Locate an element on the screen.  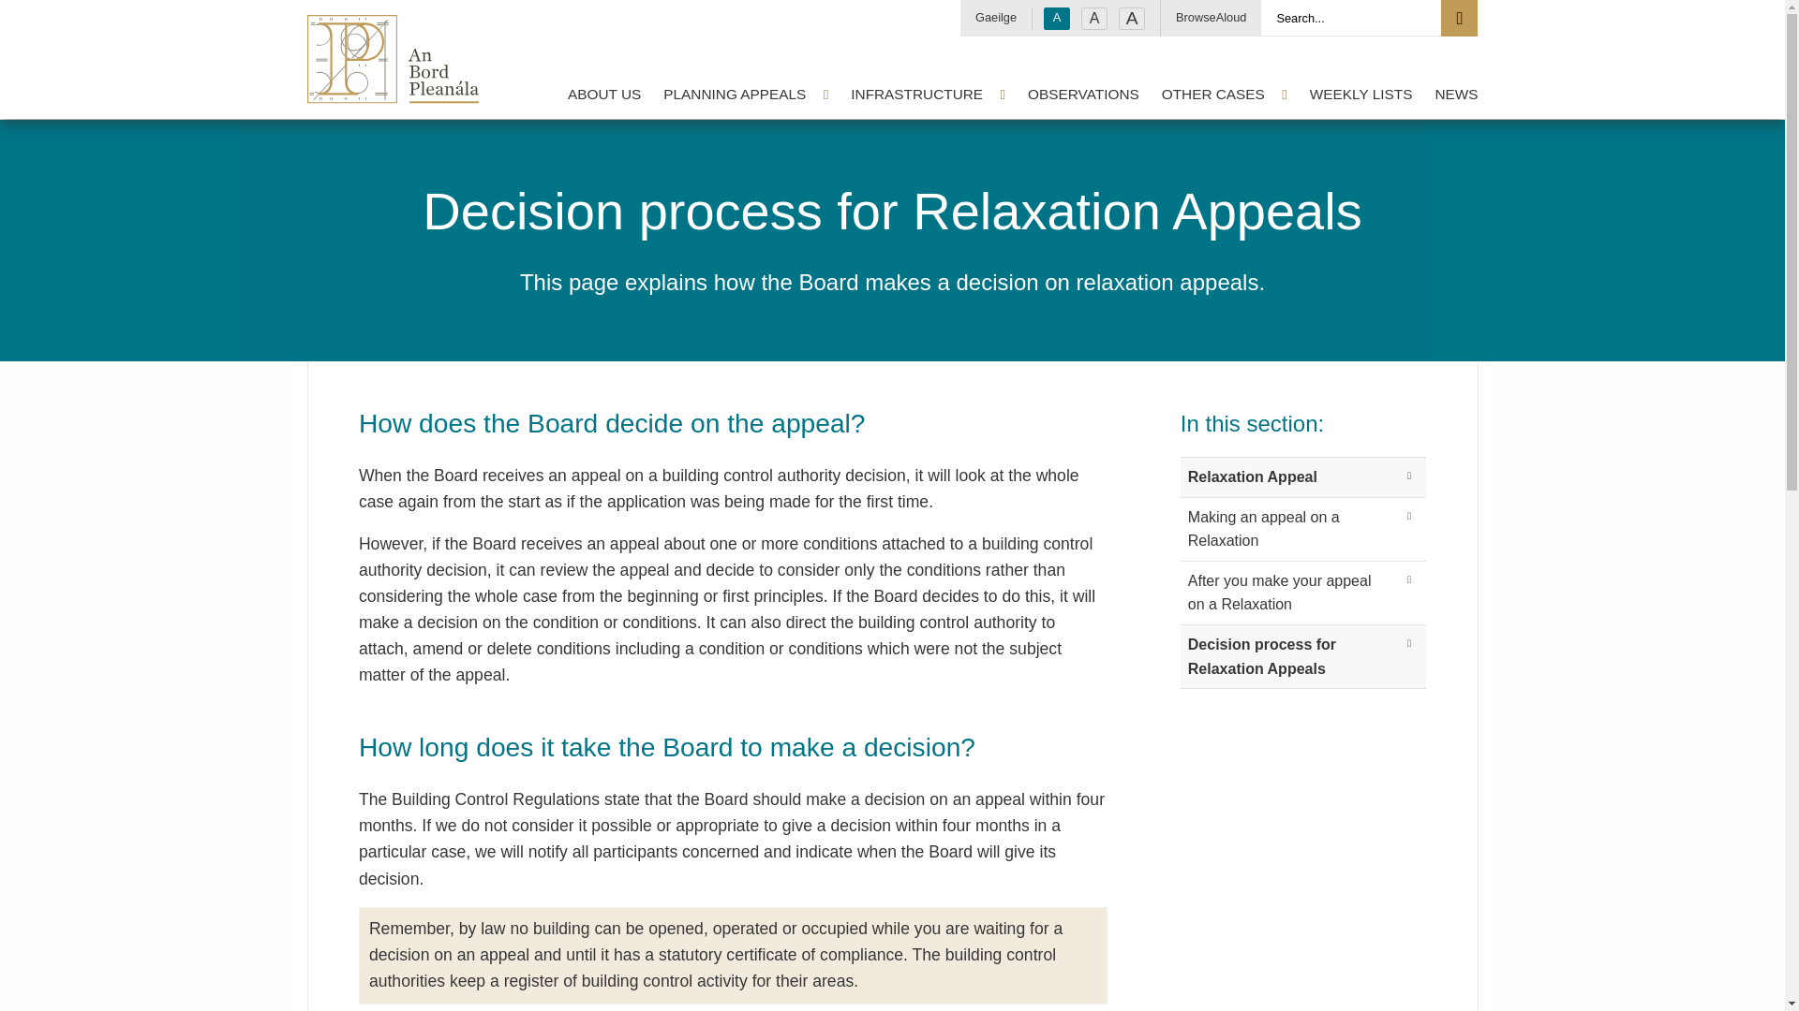
A is located at coordinates (1057, 19).